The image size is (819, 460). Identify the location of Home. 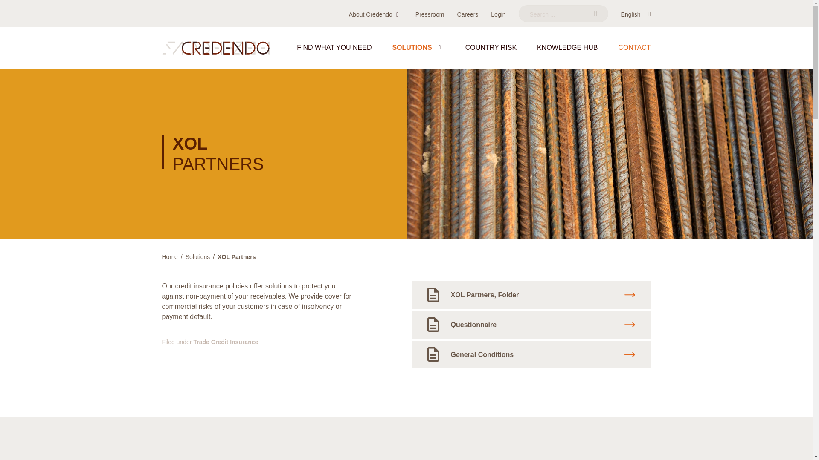
(216, 48).